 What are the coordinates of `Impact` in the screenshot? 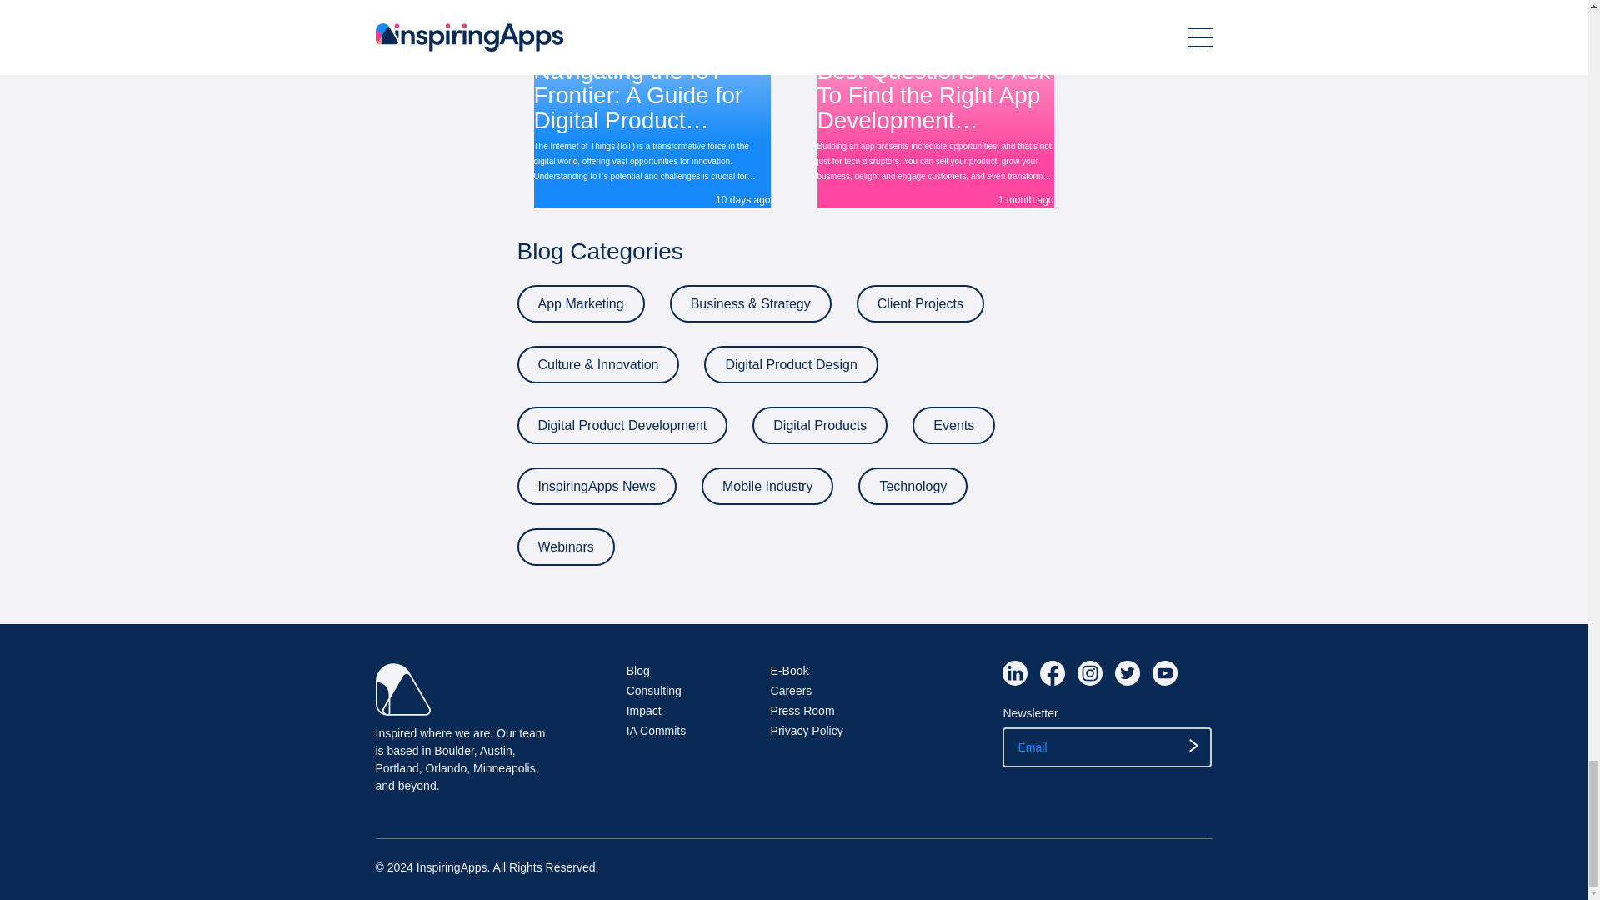 It's located at (644, 710).